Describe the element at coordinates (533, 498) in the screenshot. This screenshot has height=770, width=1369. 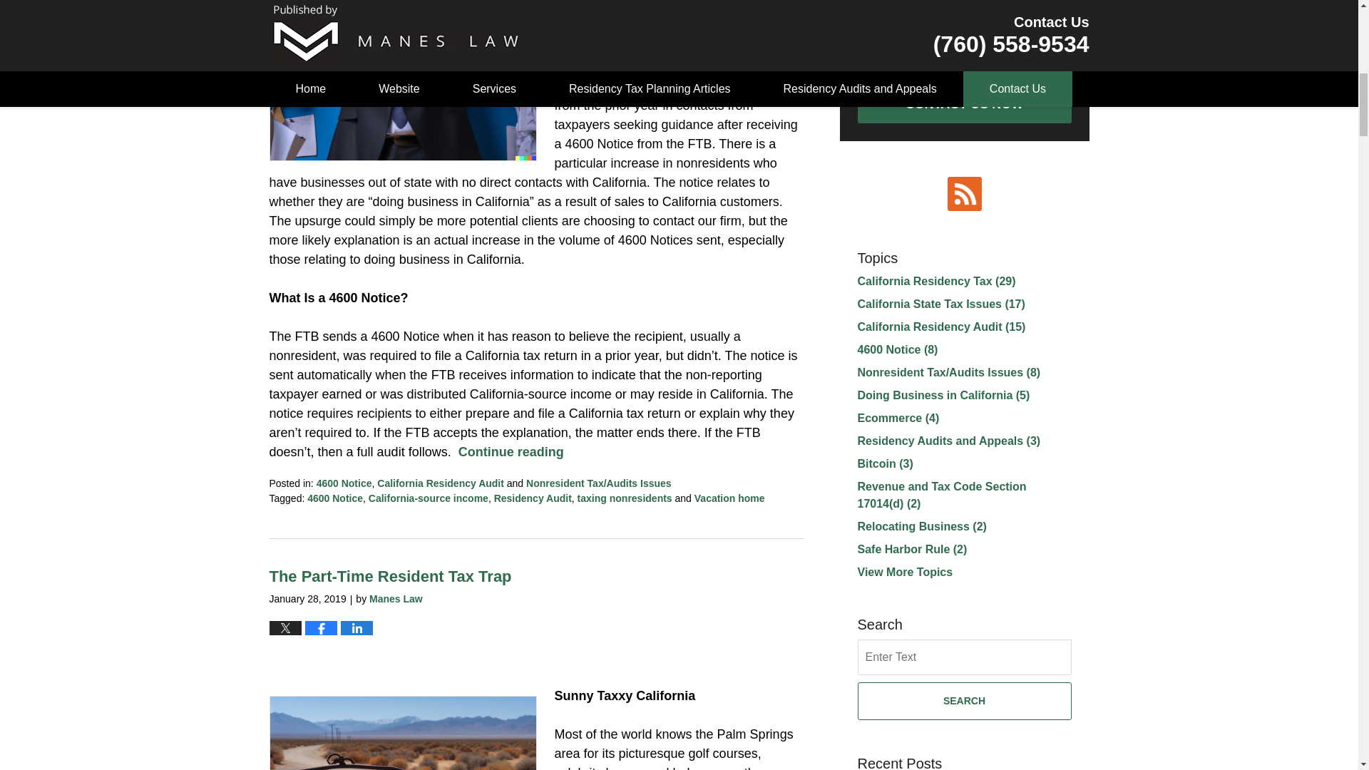
I see `Residency Audit` at that location.